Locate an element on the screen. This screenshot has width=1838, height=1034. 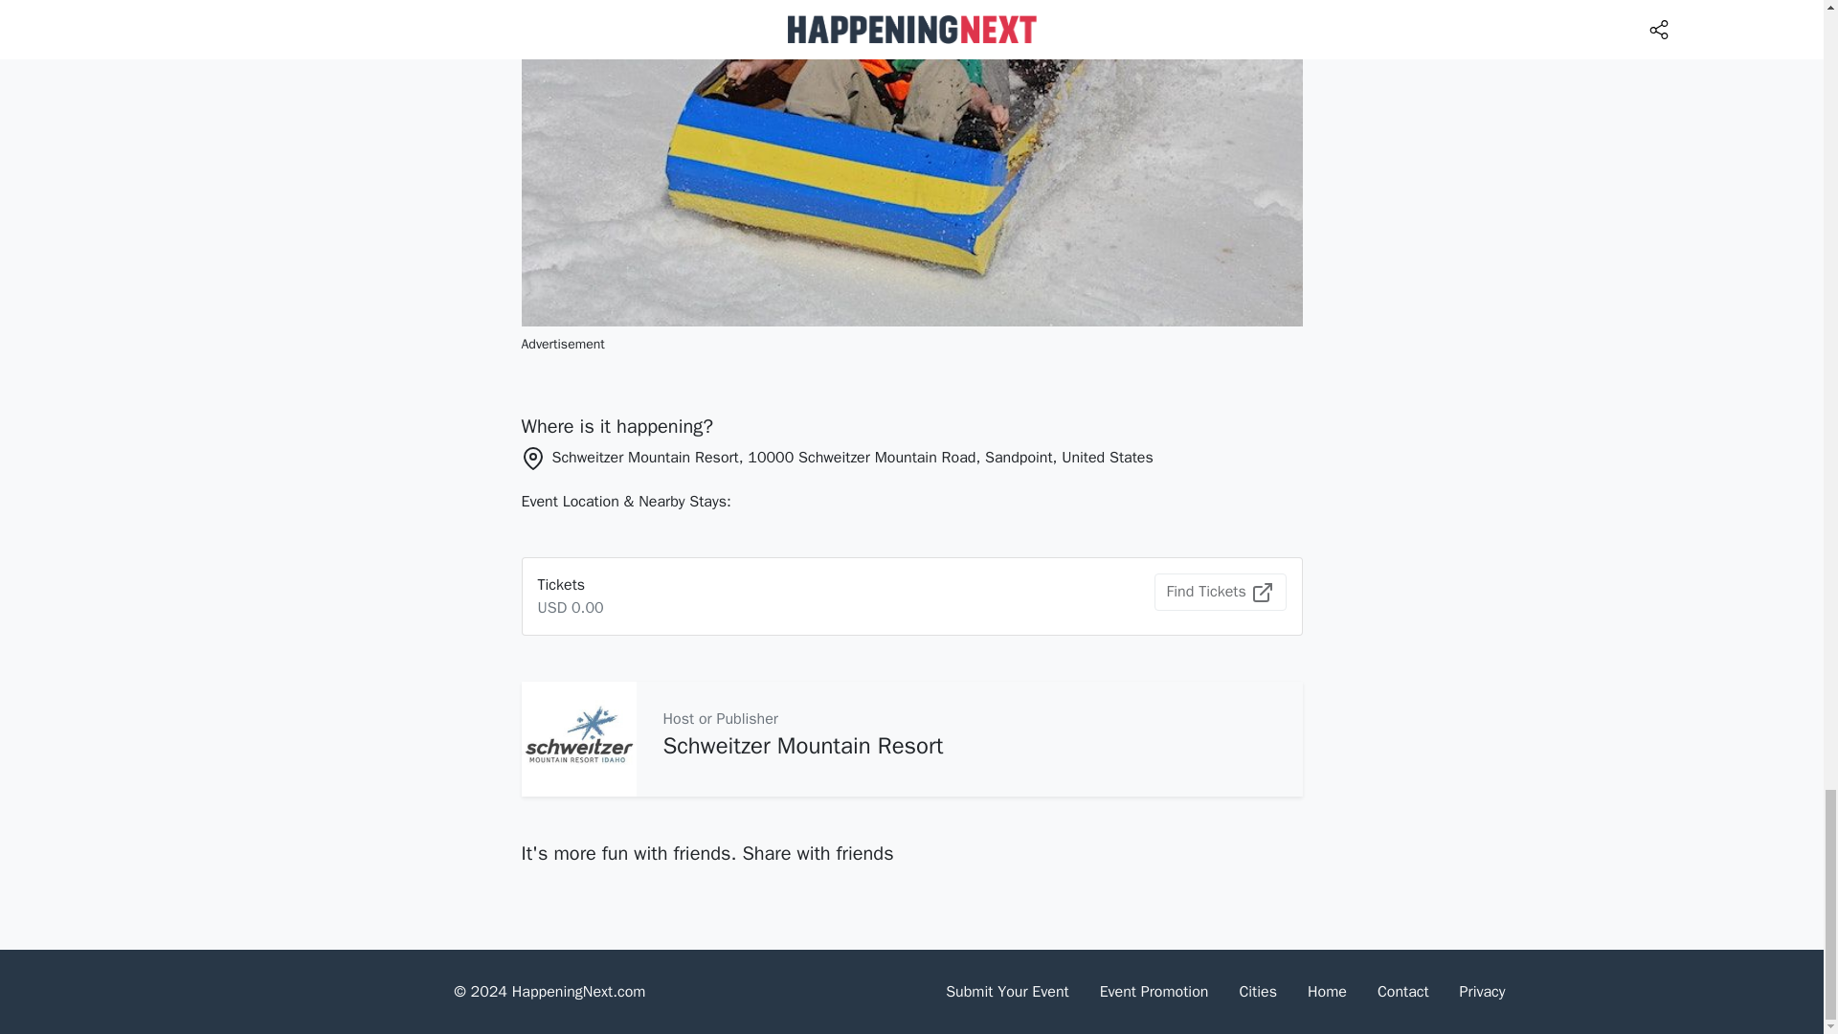
Select Your City is located at coordinates (1258, 992).